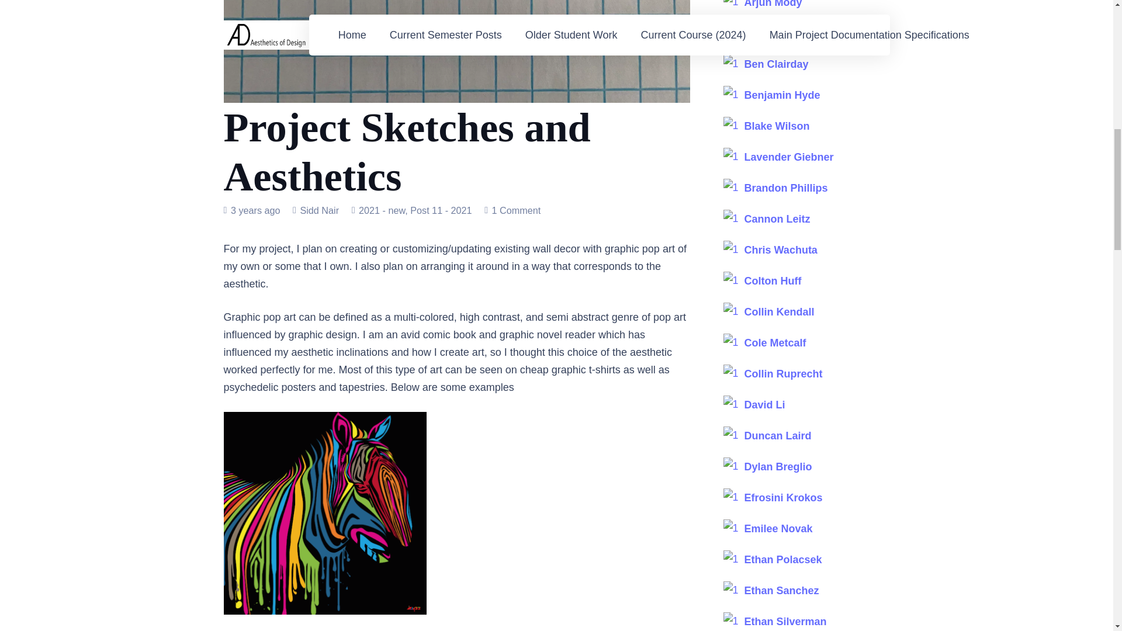 This screenshot has width=1122, height=631. Describe the element at coordinates (517, 210) in the screenshot. I see `1 Comment` at that location.